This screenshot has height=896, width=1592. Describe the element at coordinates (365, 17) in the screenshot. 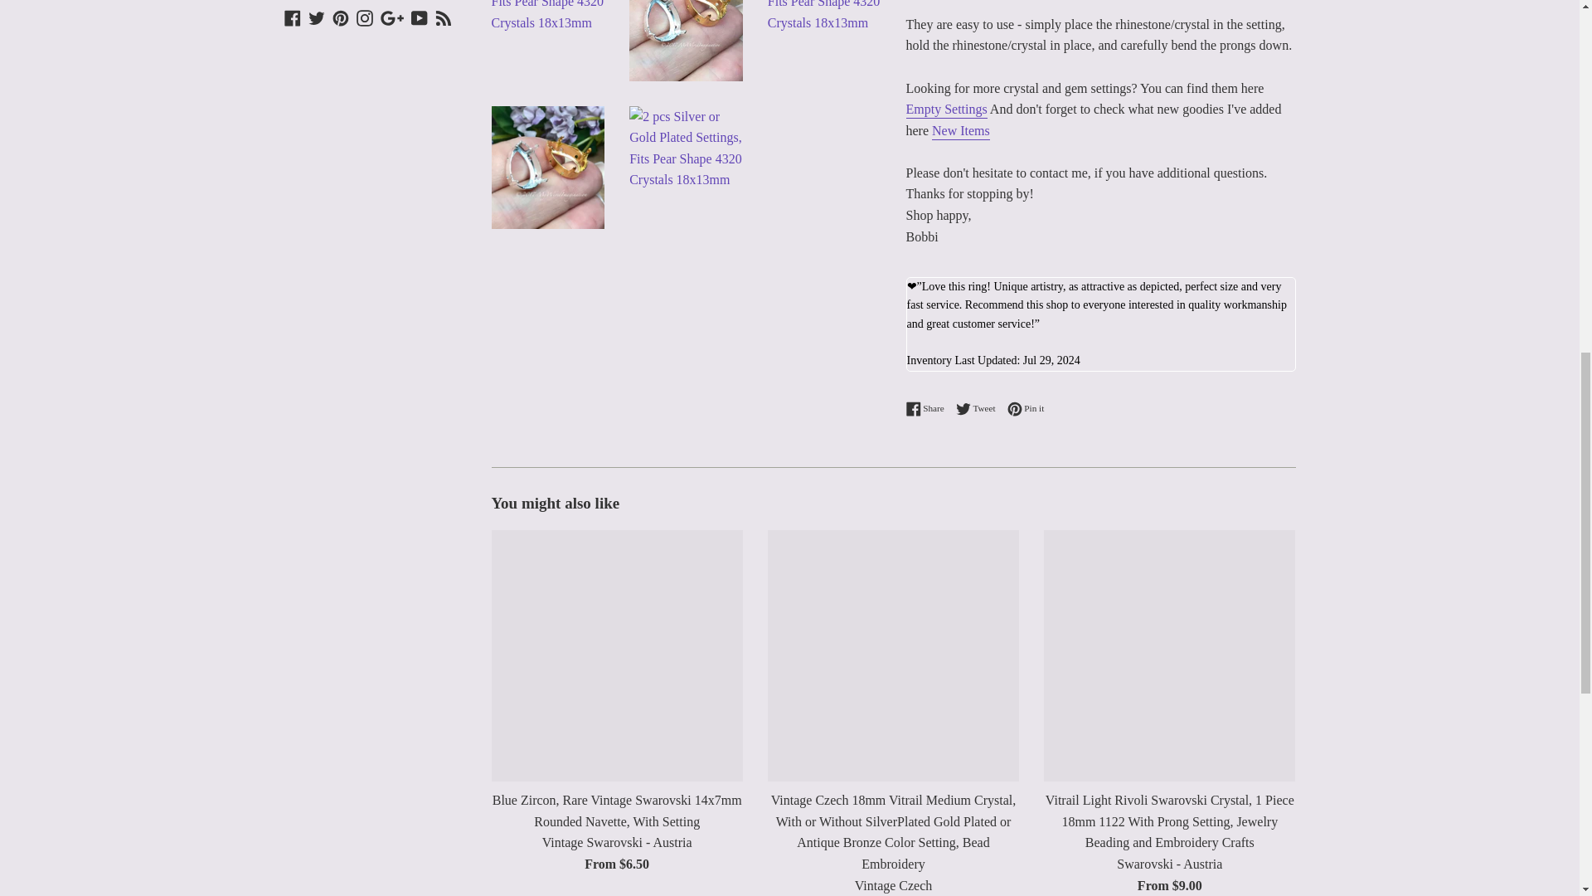

I see `My Wired Imagination on Instagram` at that location.